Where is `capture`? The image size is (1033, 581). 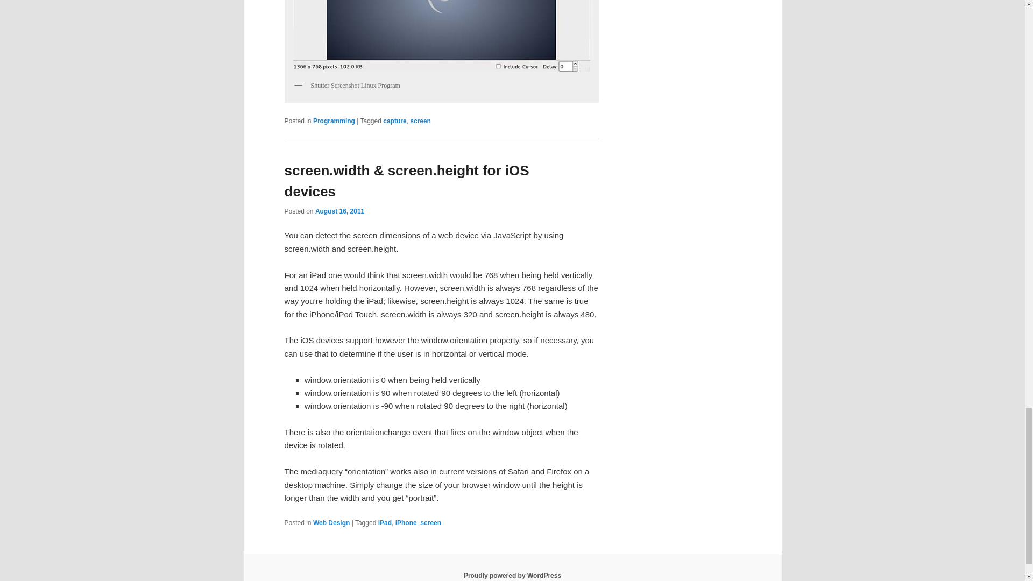 capture is located at coordinates (394, 121).